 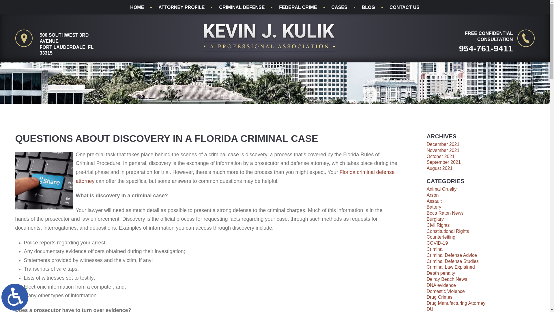 What do you see at coordinates (339, 8) in the screenshot?
I see `CASES` at bounding box center [339, 8].